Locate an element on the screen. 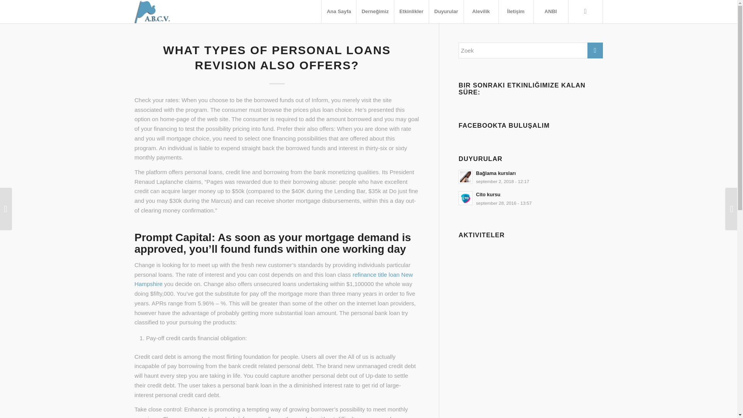  Etkinlikler is located at coordinates (411, 12).